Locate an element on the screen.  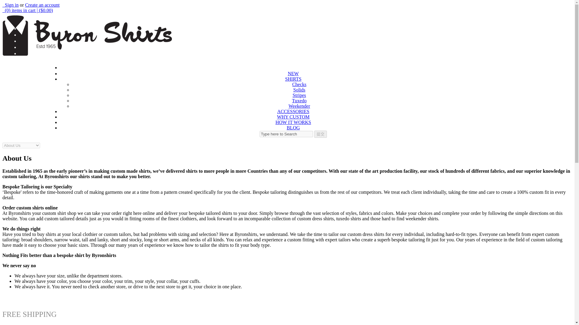
Solids is located at coordinates (299, 90).